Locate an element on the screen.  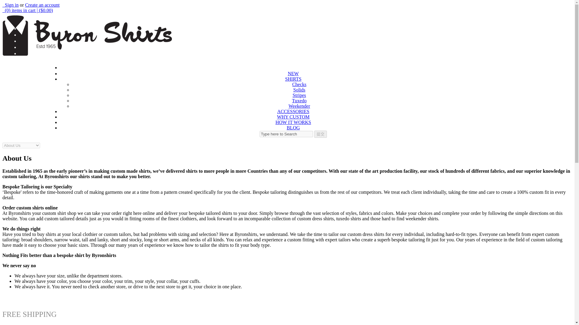
Solids is located at coordinates (299, 90).